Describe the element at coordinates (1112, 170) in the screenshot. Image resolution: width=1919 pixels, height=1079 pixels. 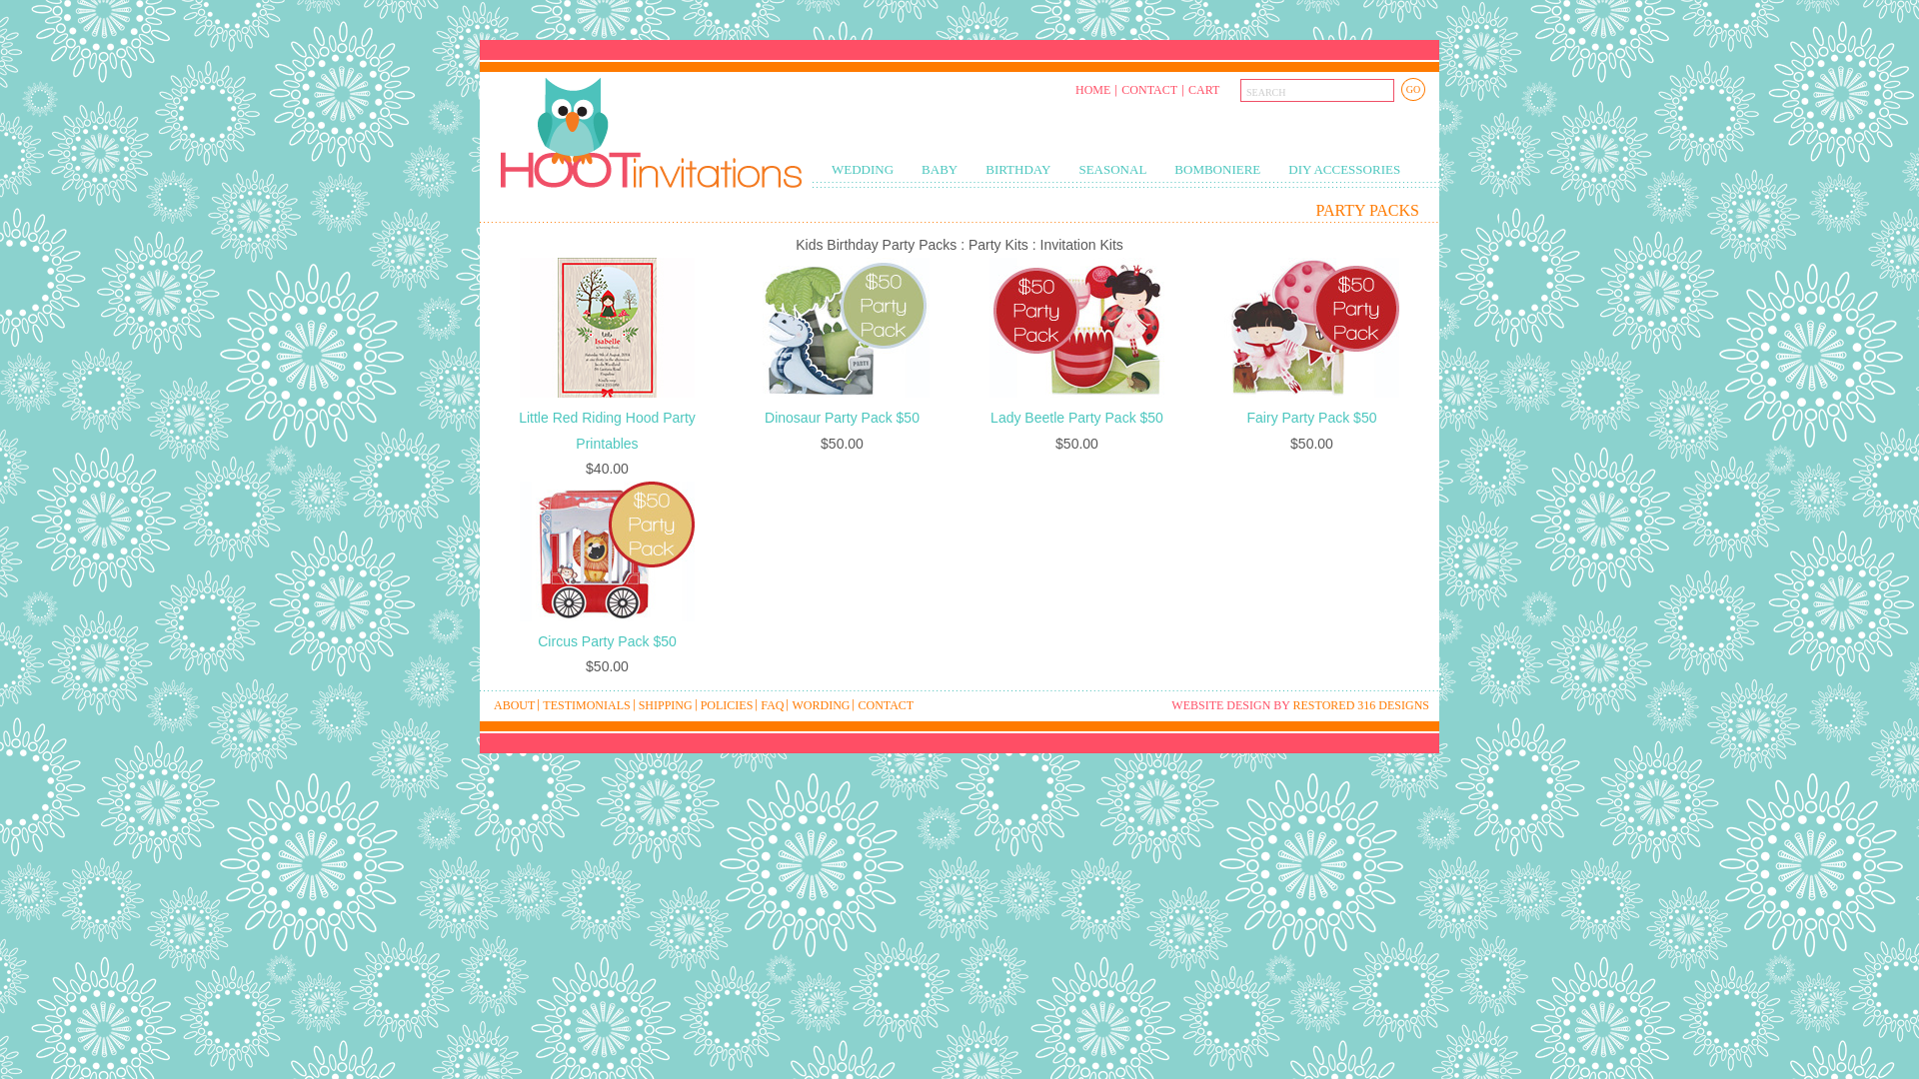
I see `SEASONAL` at that location.